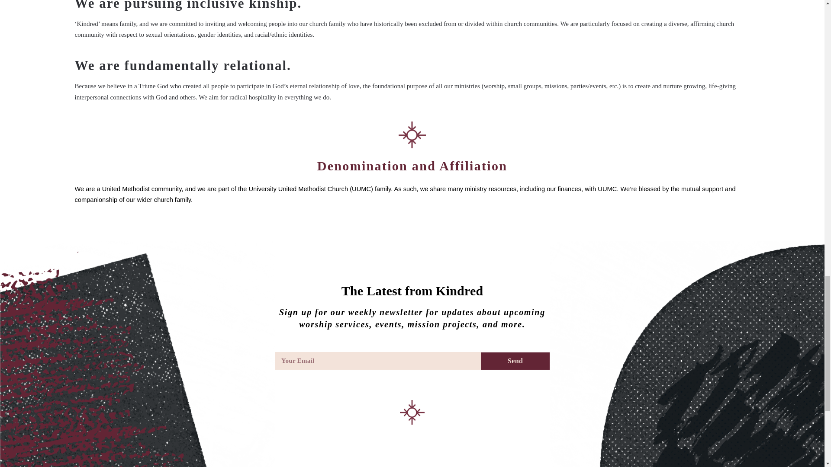 Image resolution: width=831 pixels, height=467 pixels. Describe the element at coordinates (515, 361) in the screenshot. I see `Send` at that location.